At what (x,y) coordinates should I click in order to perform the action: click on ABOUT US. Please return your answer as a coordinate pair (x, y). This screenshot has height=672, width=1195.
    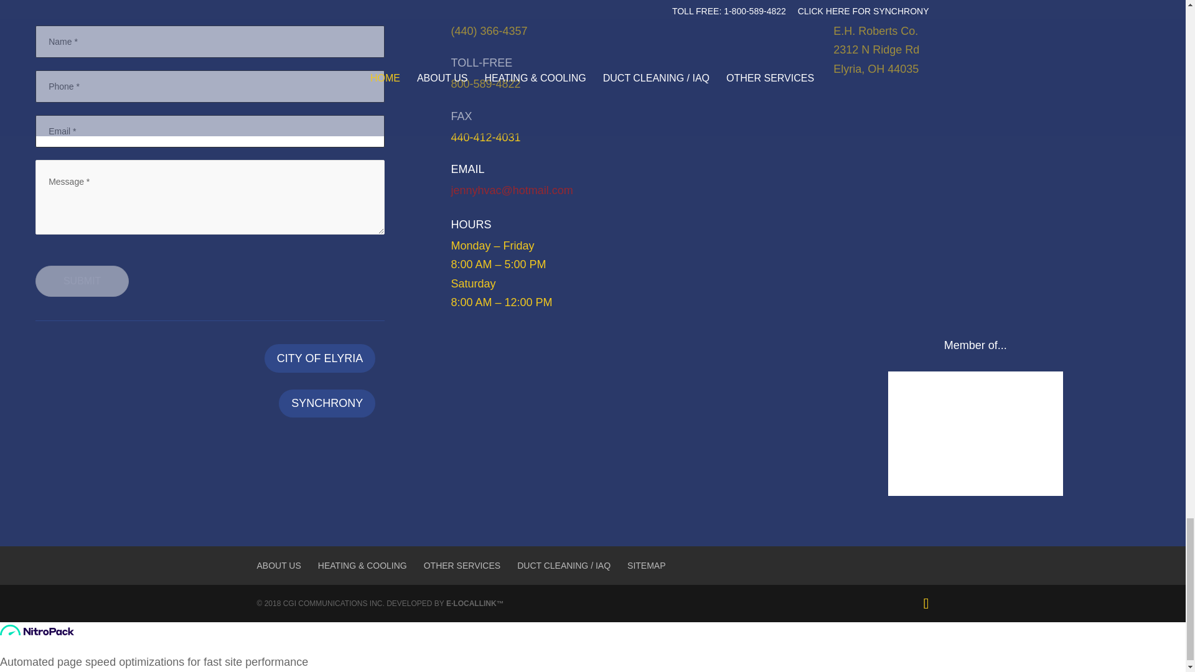
    Looking at the image, I should click on (279, 565).